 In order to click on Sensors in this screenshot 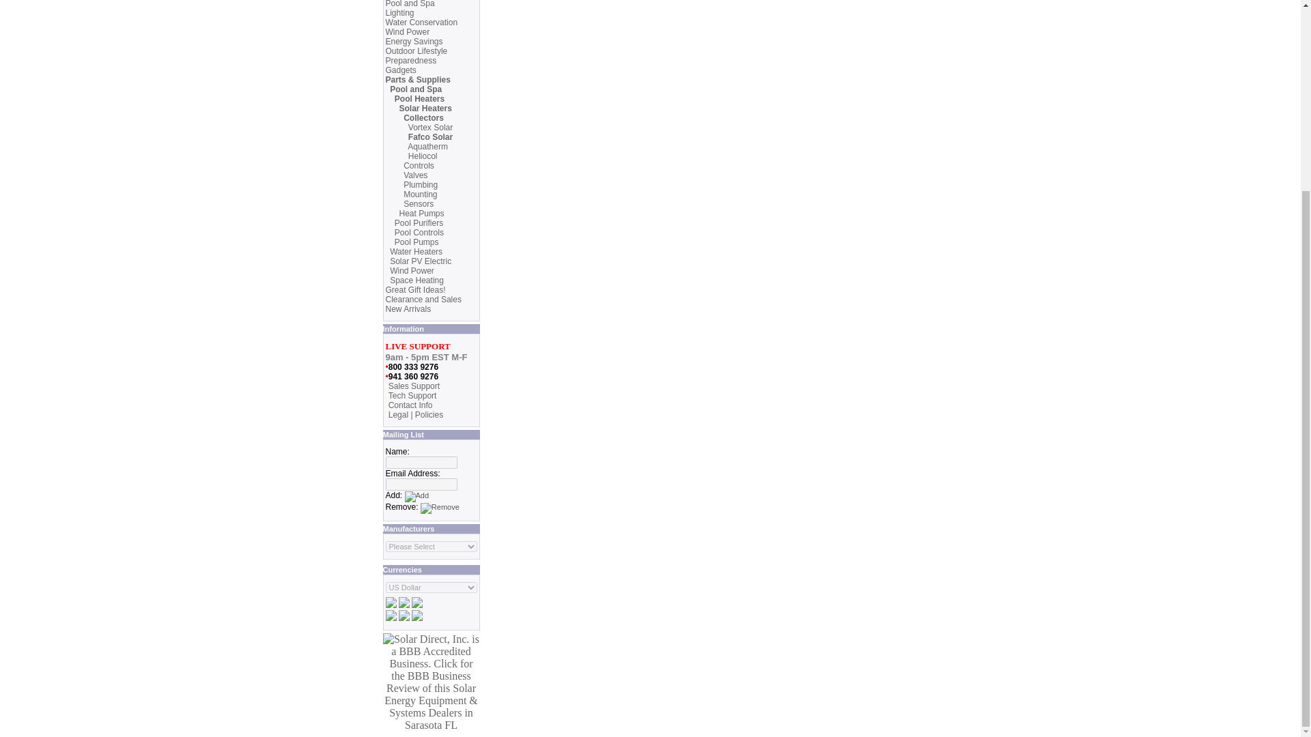, I will do `click(419, 203)`.